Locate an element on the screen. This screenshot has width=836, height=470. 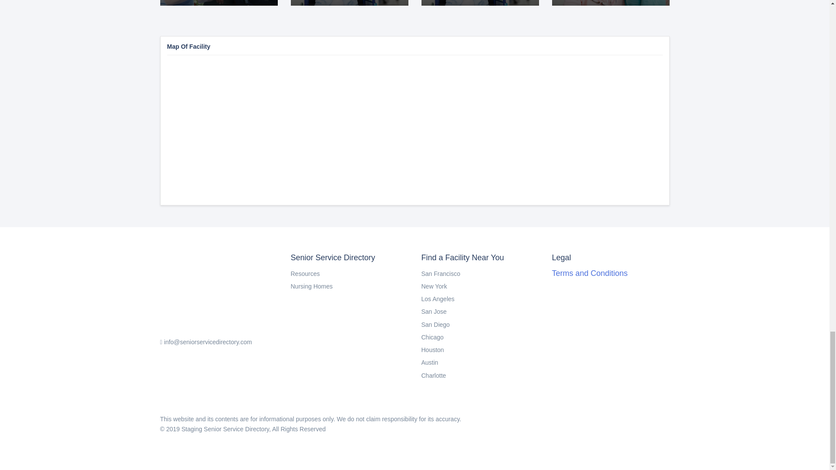
Austin is located at coordinates (434, 286).